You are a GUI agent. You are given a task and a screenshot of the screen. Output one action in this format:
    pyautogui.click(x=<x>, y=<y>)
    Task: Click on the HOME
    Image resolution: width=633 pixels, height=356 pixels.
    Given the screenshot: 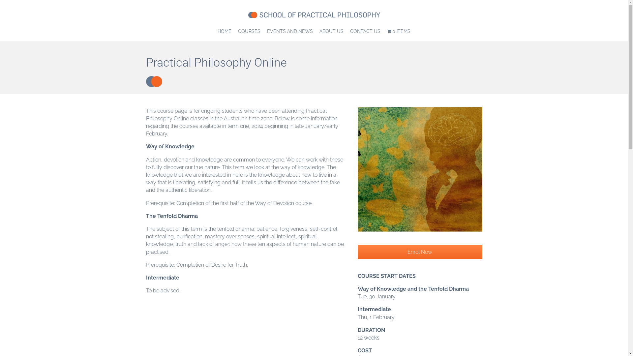 What is the action you would take?
    pyautogui.click(x=225, y=31)
    